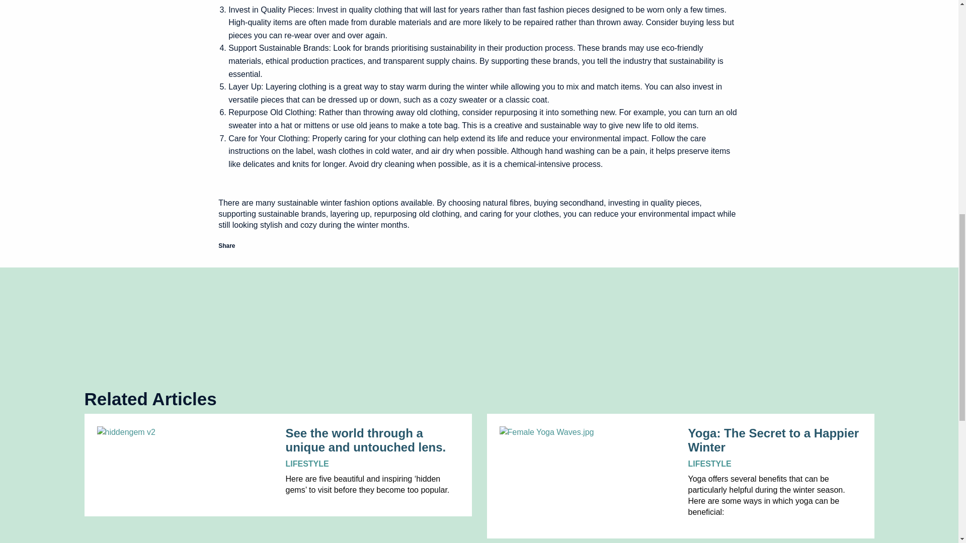  Describe the element at coordinates (775, 440) in the screenshot. I see `Yoga: The Secret to a Happier Winter` at that location.